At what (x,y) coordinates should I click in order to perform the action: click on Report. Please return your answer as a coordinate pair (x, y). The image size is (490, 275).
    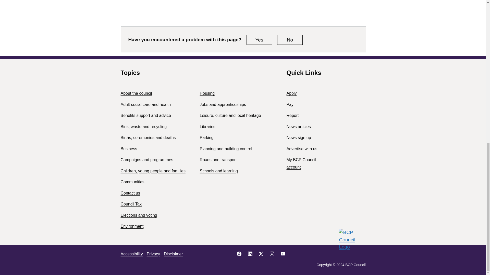
    Looking at the image, I should click on (292, 115).